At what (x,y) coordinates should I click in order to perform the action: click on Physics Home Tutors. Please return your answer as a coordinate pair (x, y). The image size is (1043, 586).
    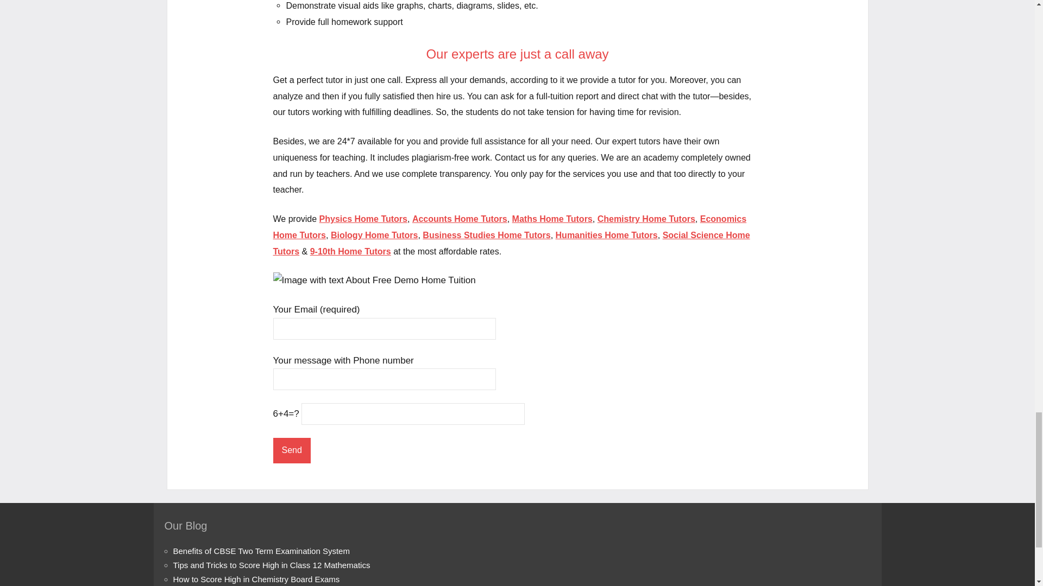
    Looking at the image, I should click on (363, 219).